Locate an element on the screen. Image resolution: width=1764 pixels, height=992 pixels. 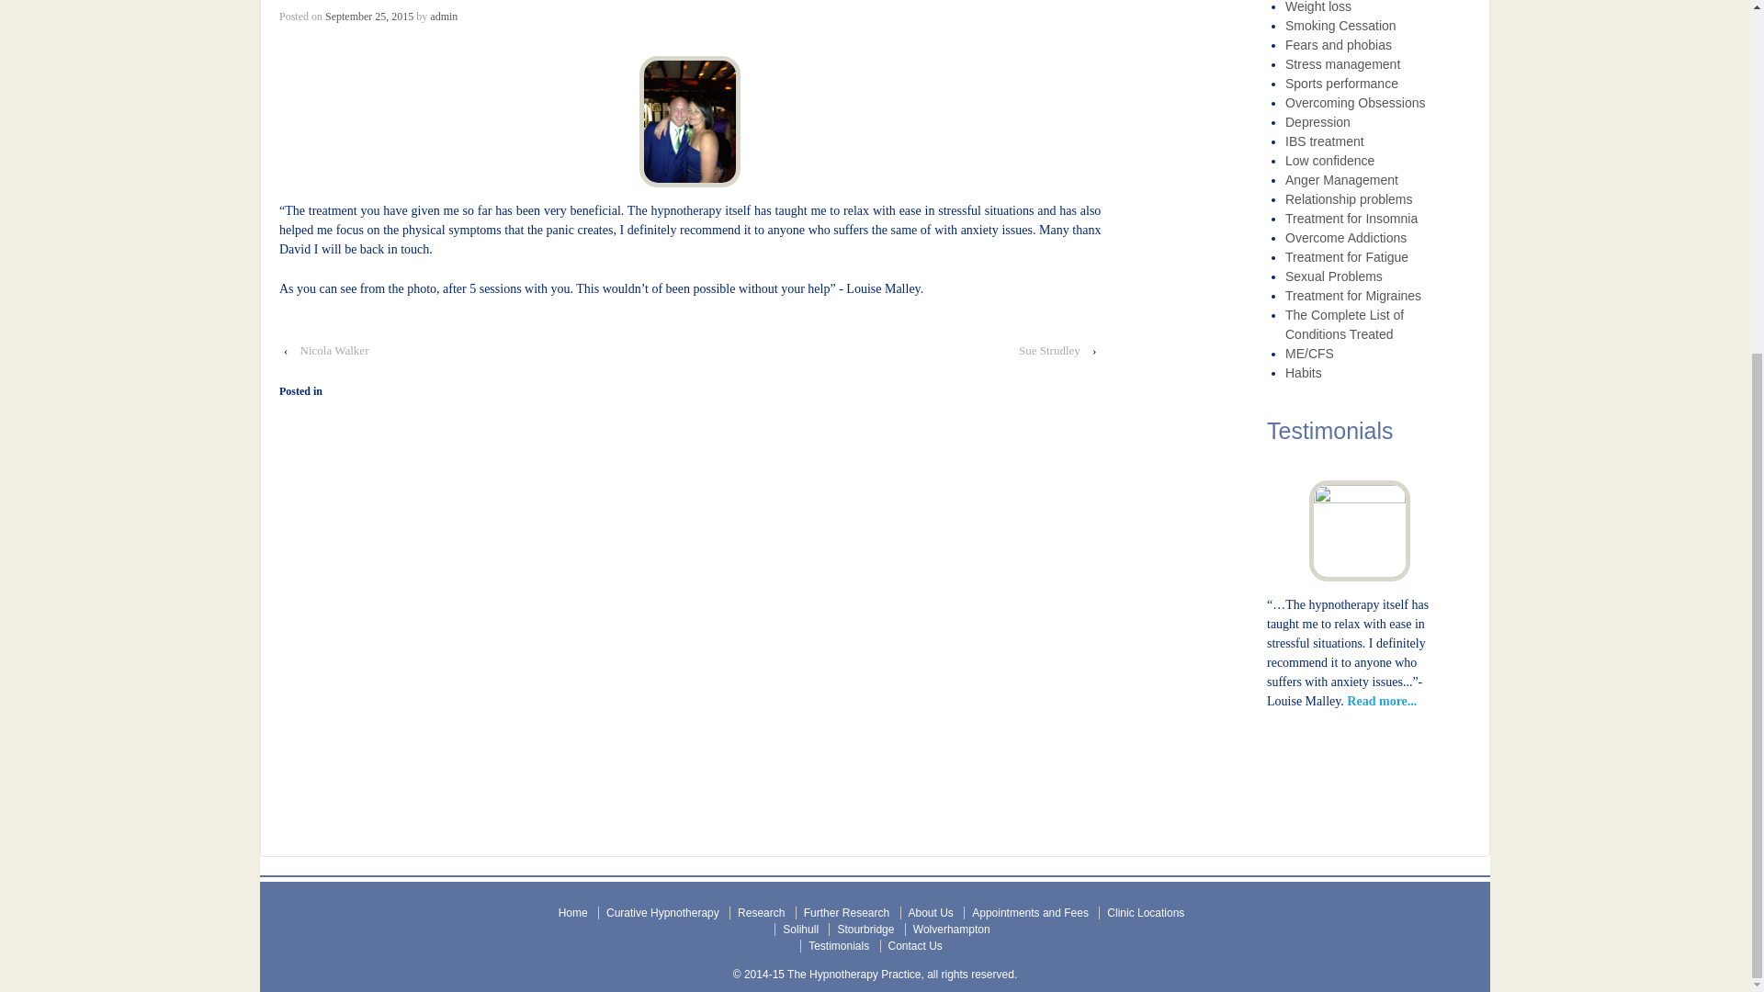
View all posts by admin is located at coordinates (443, 16).